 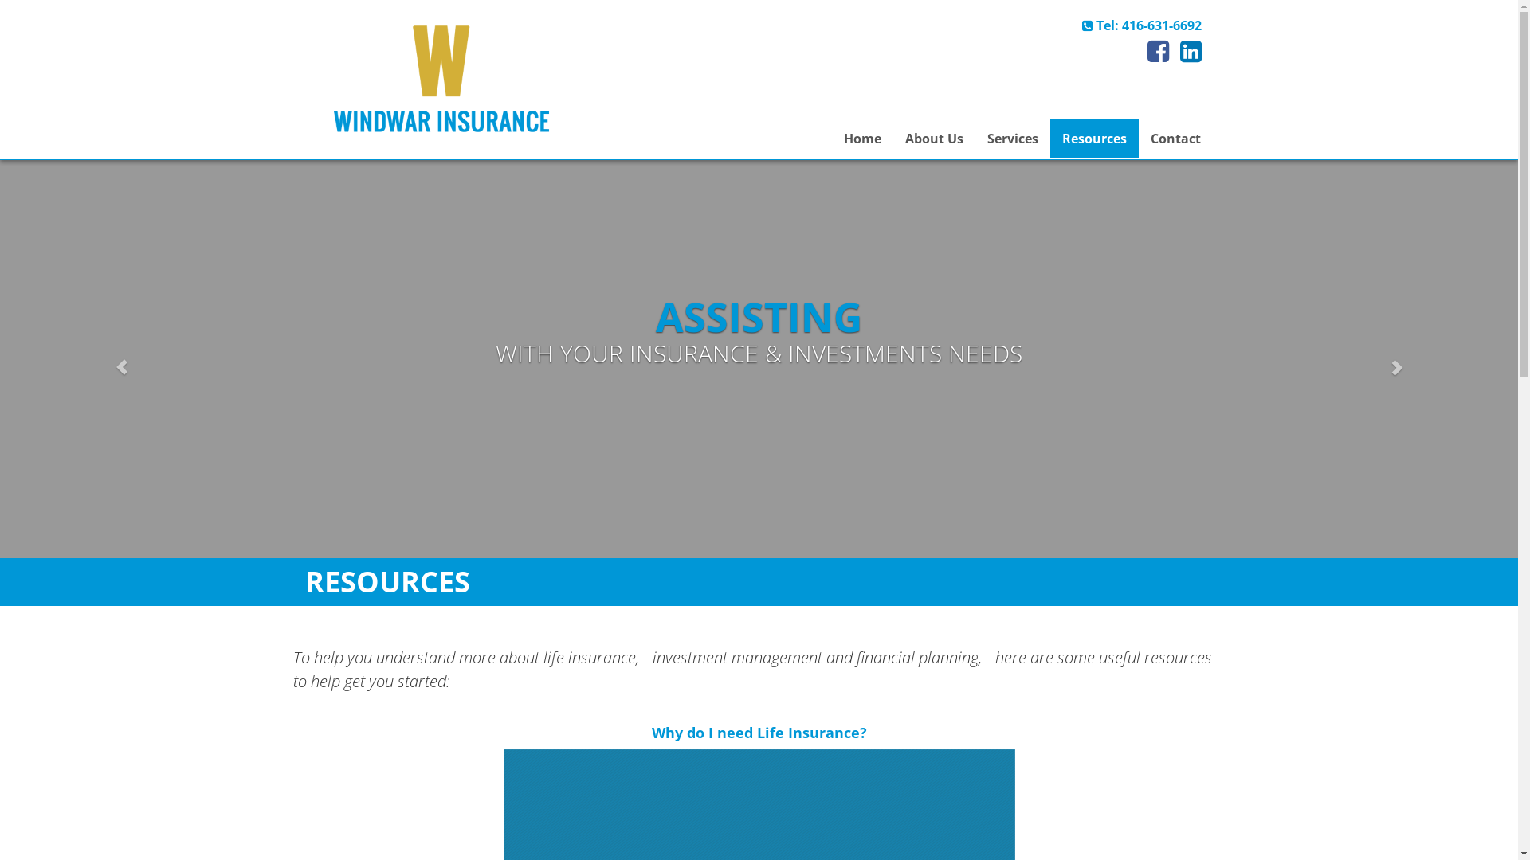 What do you see at coordinates (1012, 139) in the screenshot?
I see `Services` at bounding box center [1012, 139].